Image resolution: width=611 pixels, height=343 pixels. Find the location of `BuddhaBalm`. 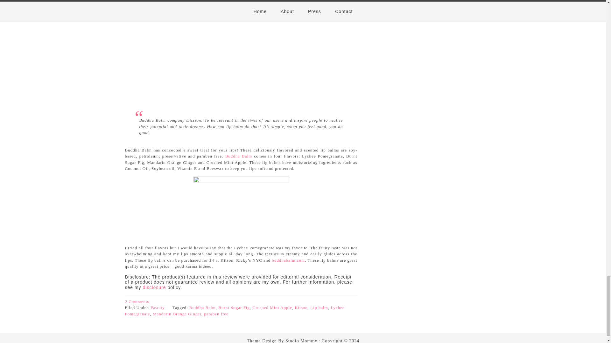

BuddhaBalm is located at coordinates (241, 52).